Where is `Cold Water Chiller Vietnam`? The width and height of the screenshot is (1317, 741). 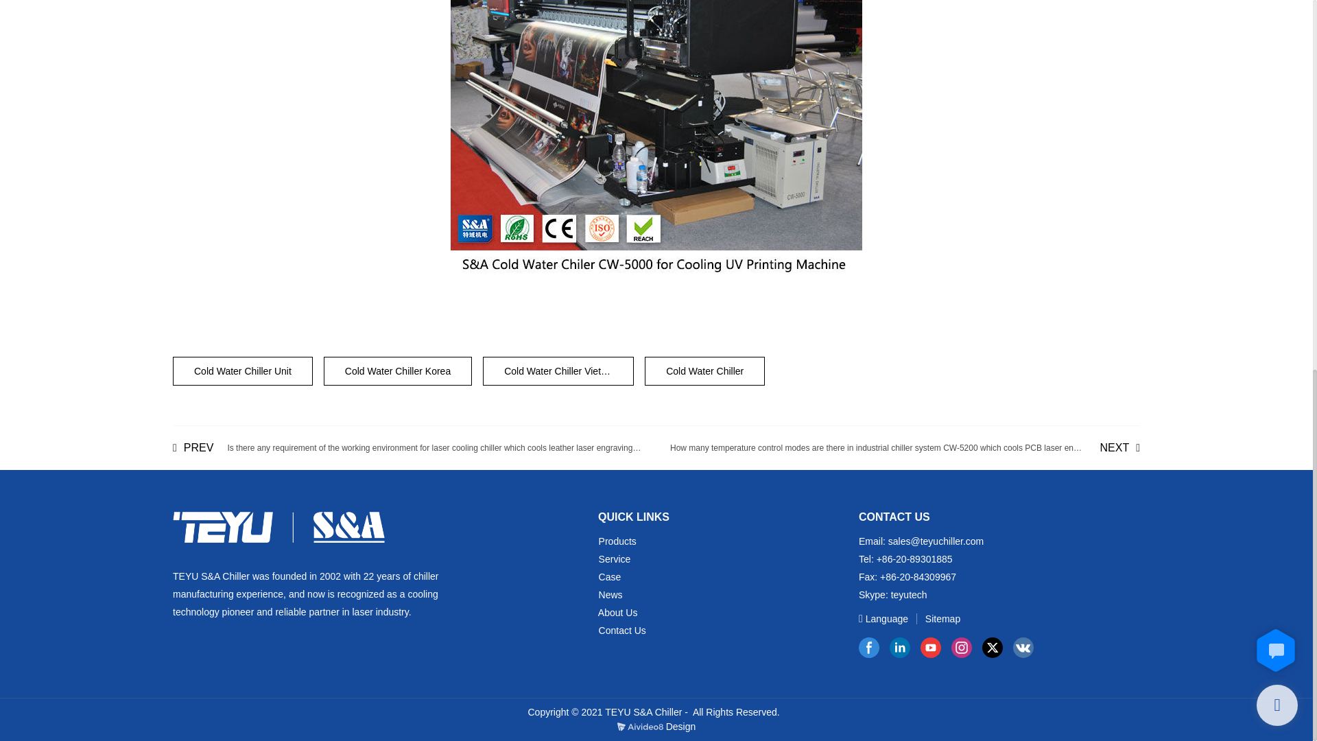
Cold Water Chiller Vietnam is located at coordinates (558, 370).